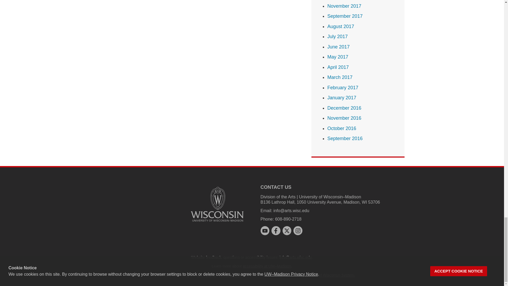 This screenshot has height=286, width=508. I want to click on youtube, so click(265, 230).